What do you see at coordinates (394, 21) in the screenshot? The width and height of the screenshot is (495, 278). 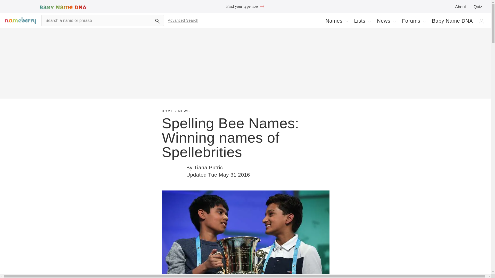 I see `Chevron - Down` at bounding box center [394, 21].